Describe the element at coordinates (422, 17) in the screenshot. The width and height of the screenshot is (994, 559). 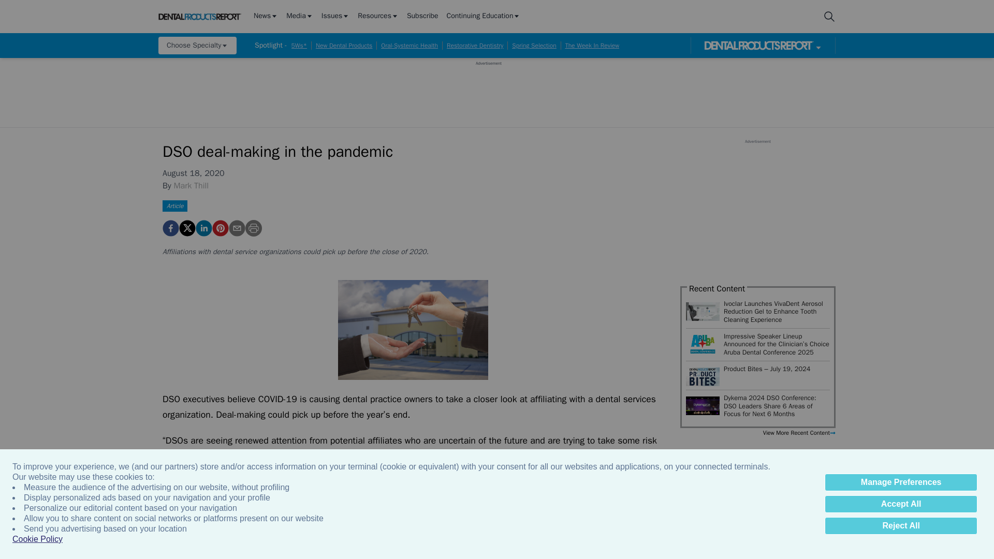
I see `Subscribe` at that location.